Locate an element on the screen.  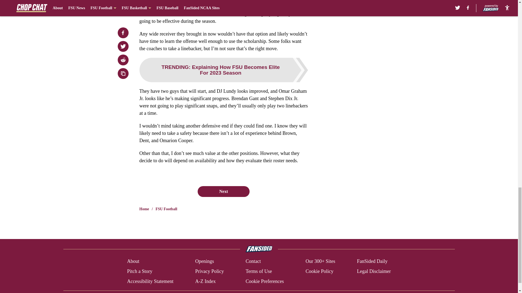
Privacy Policy is located at coordinates (209, 271).